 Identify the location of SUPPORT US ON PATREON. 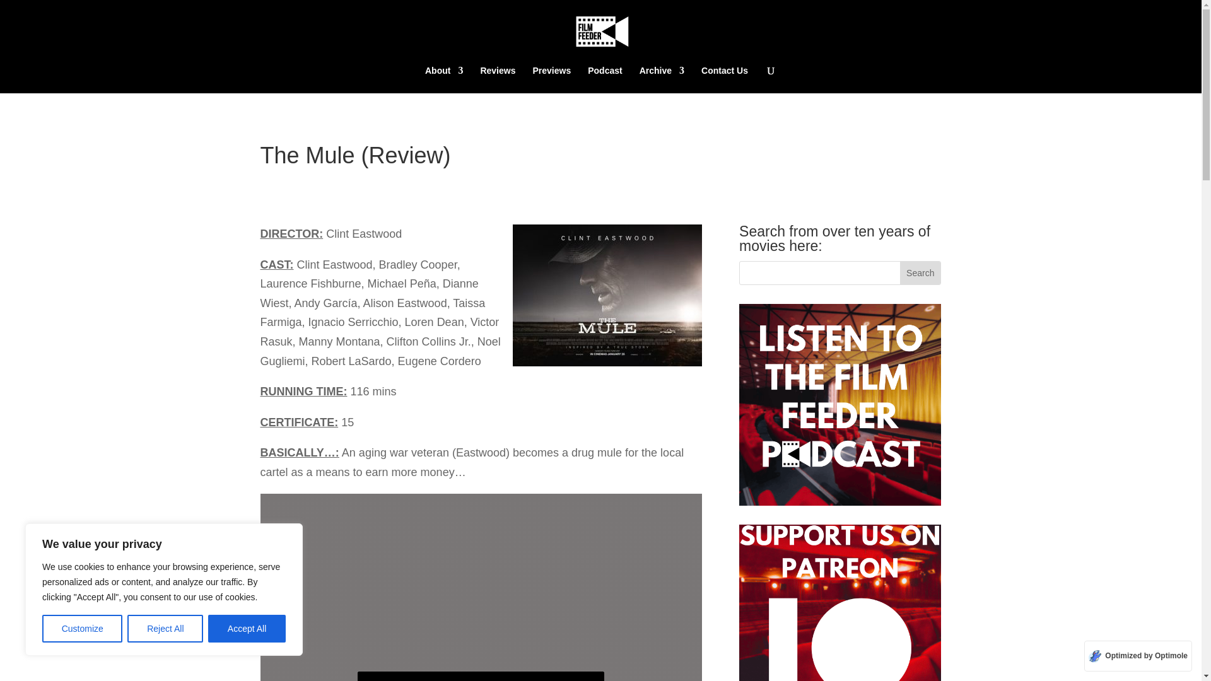
(840, 603).